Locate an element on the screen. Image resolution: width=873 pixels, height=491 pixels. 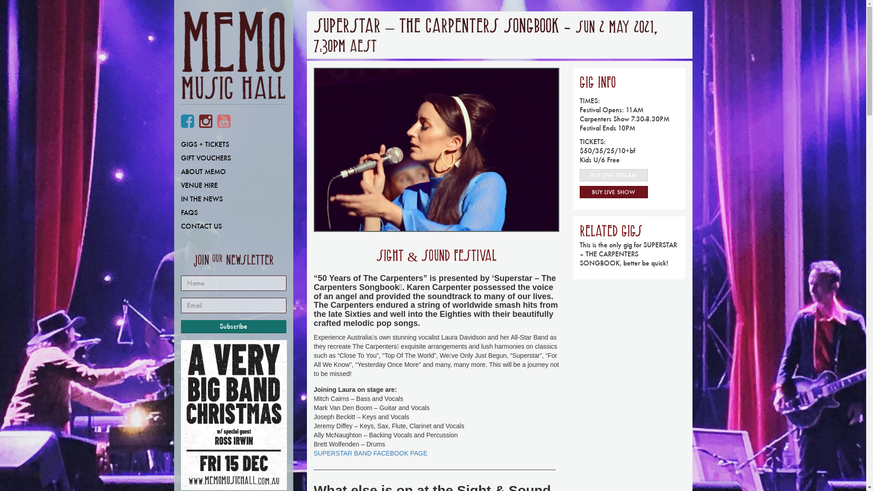
IN THE NEWS is located at coordinates (234, 199).